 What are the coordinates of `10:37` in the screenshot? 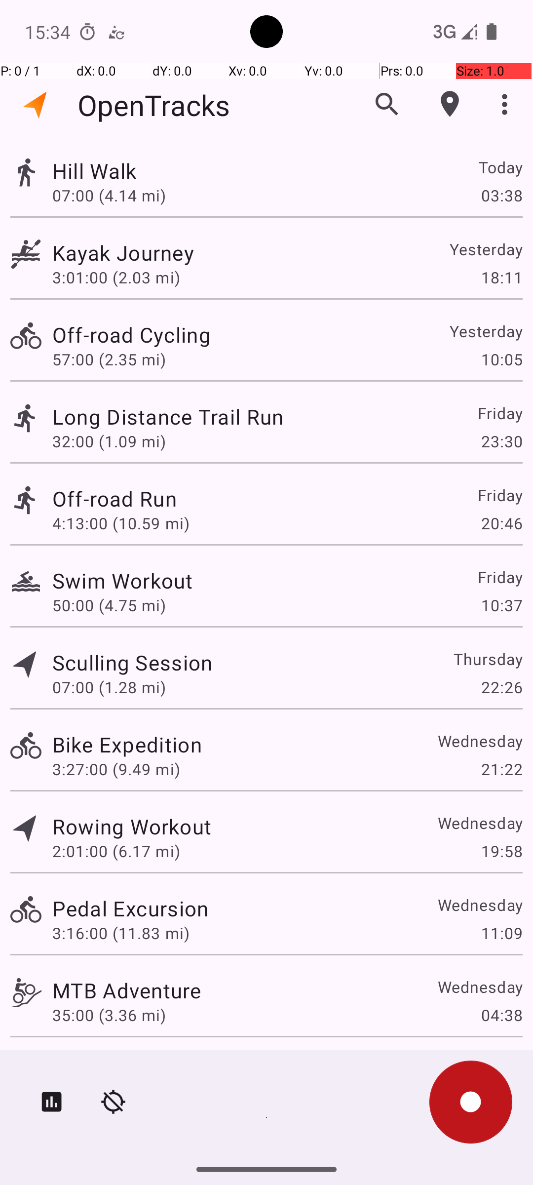 It's located at (501, 605).